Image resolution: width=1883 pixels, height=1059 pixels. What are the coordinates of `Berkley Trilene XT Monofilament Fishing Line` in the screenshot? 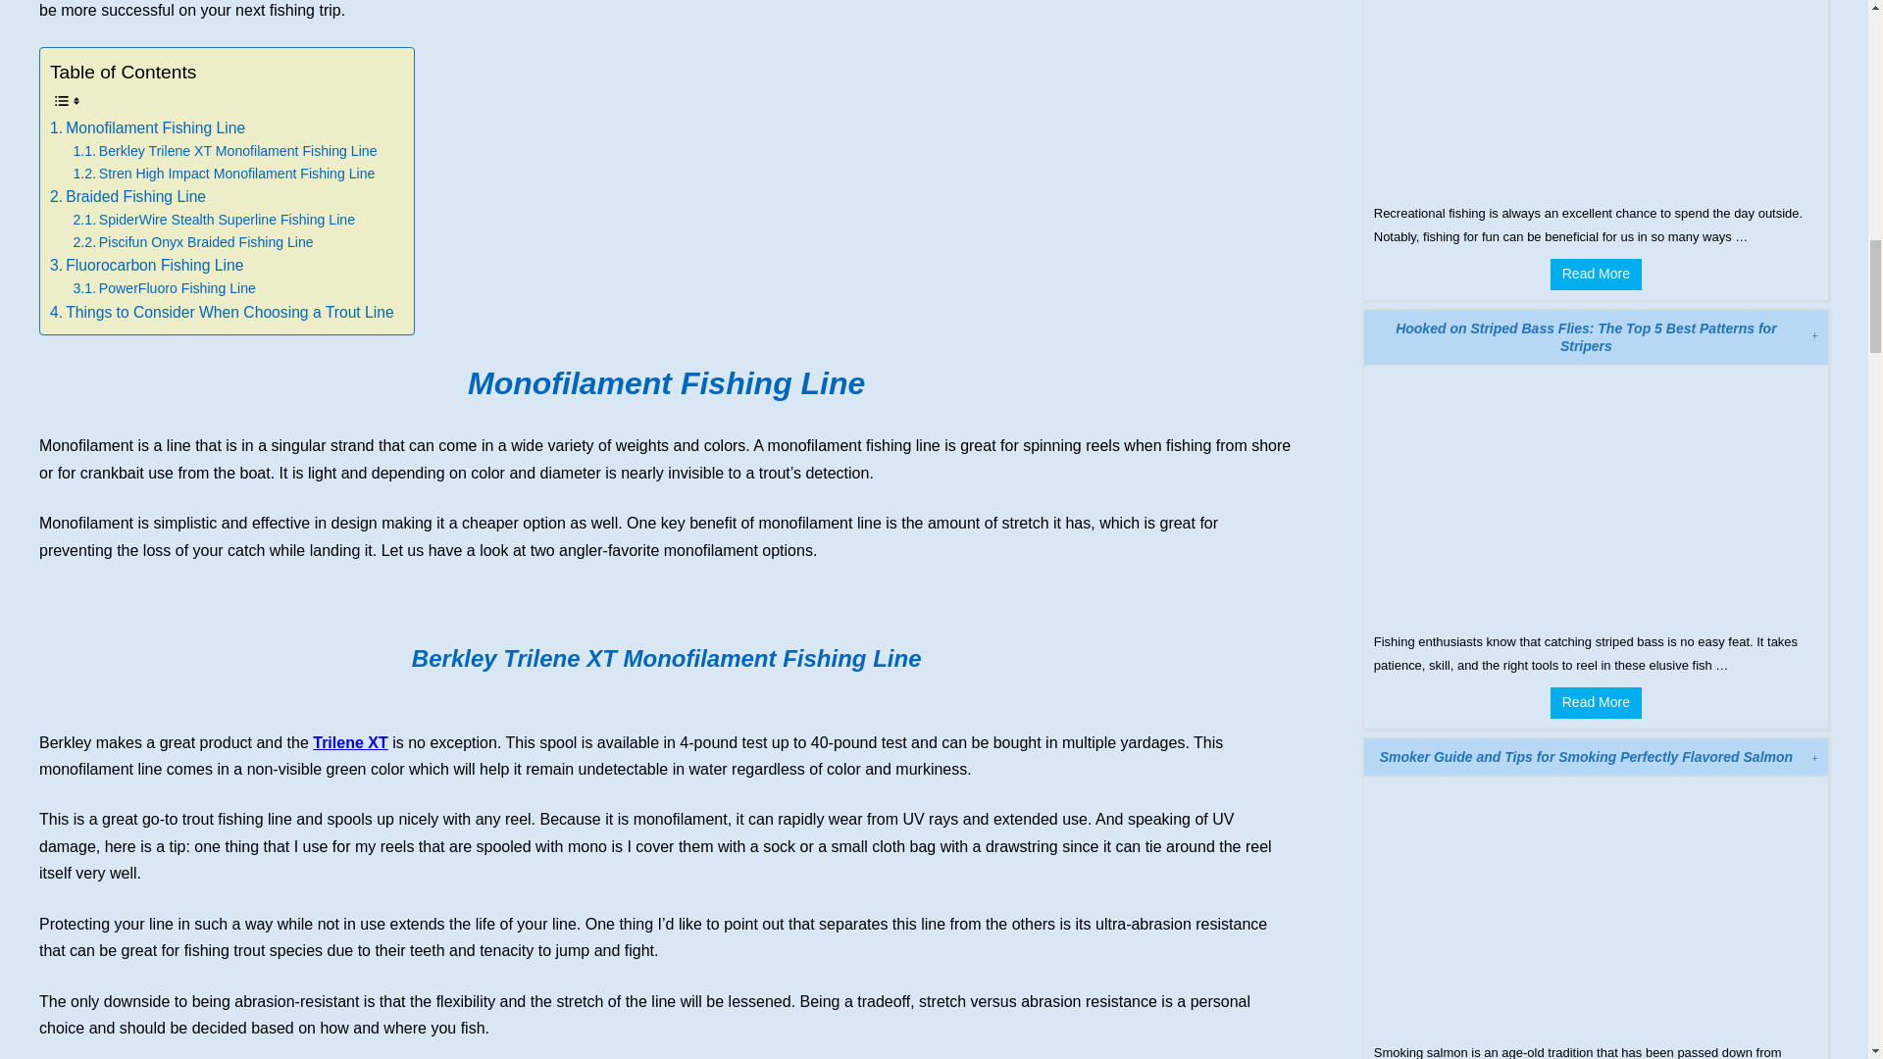 It's located at (225, 151).